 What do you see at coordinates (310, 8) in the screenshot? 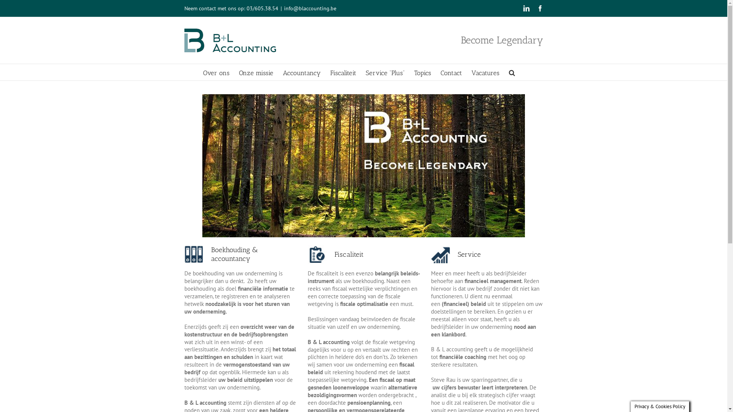
I see `info@blaccounting.be` at bounding box center [310, 8].